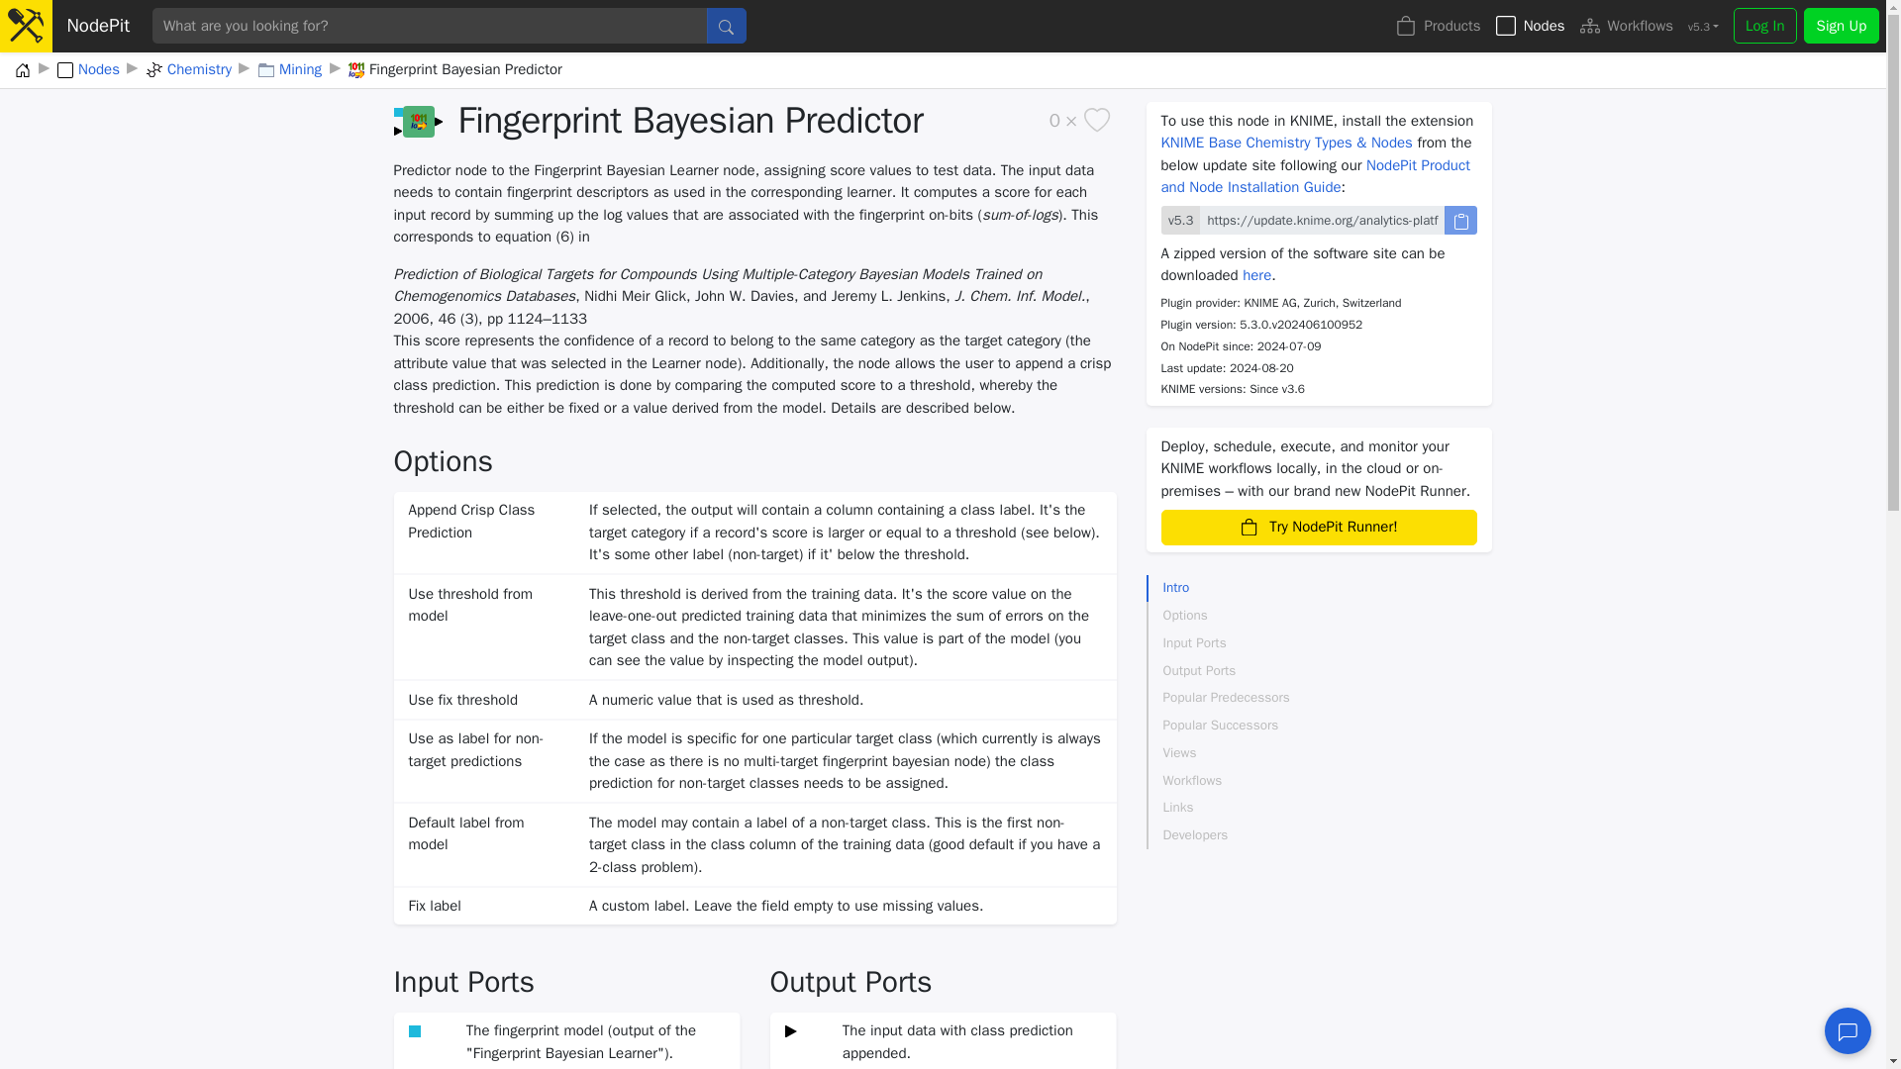 The image size is (1901, 1069). What do you see at coordinates (416, 1029) in the screenshot?
I see `Port 0: Fingerprint Bayesian Model` at bounding box center [416, 1029].